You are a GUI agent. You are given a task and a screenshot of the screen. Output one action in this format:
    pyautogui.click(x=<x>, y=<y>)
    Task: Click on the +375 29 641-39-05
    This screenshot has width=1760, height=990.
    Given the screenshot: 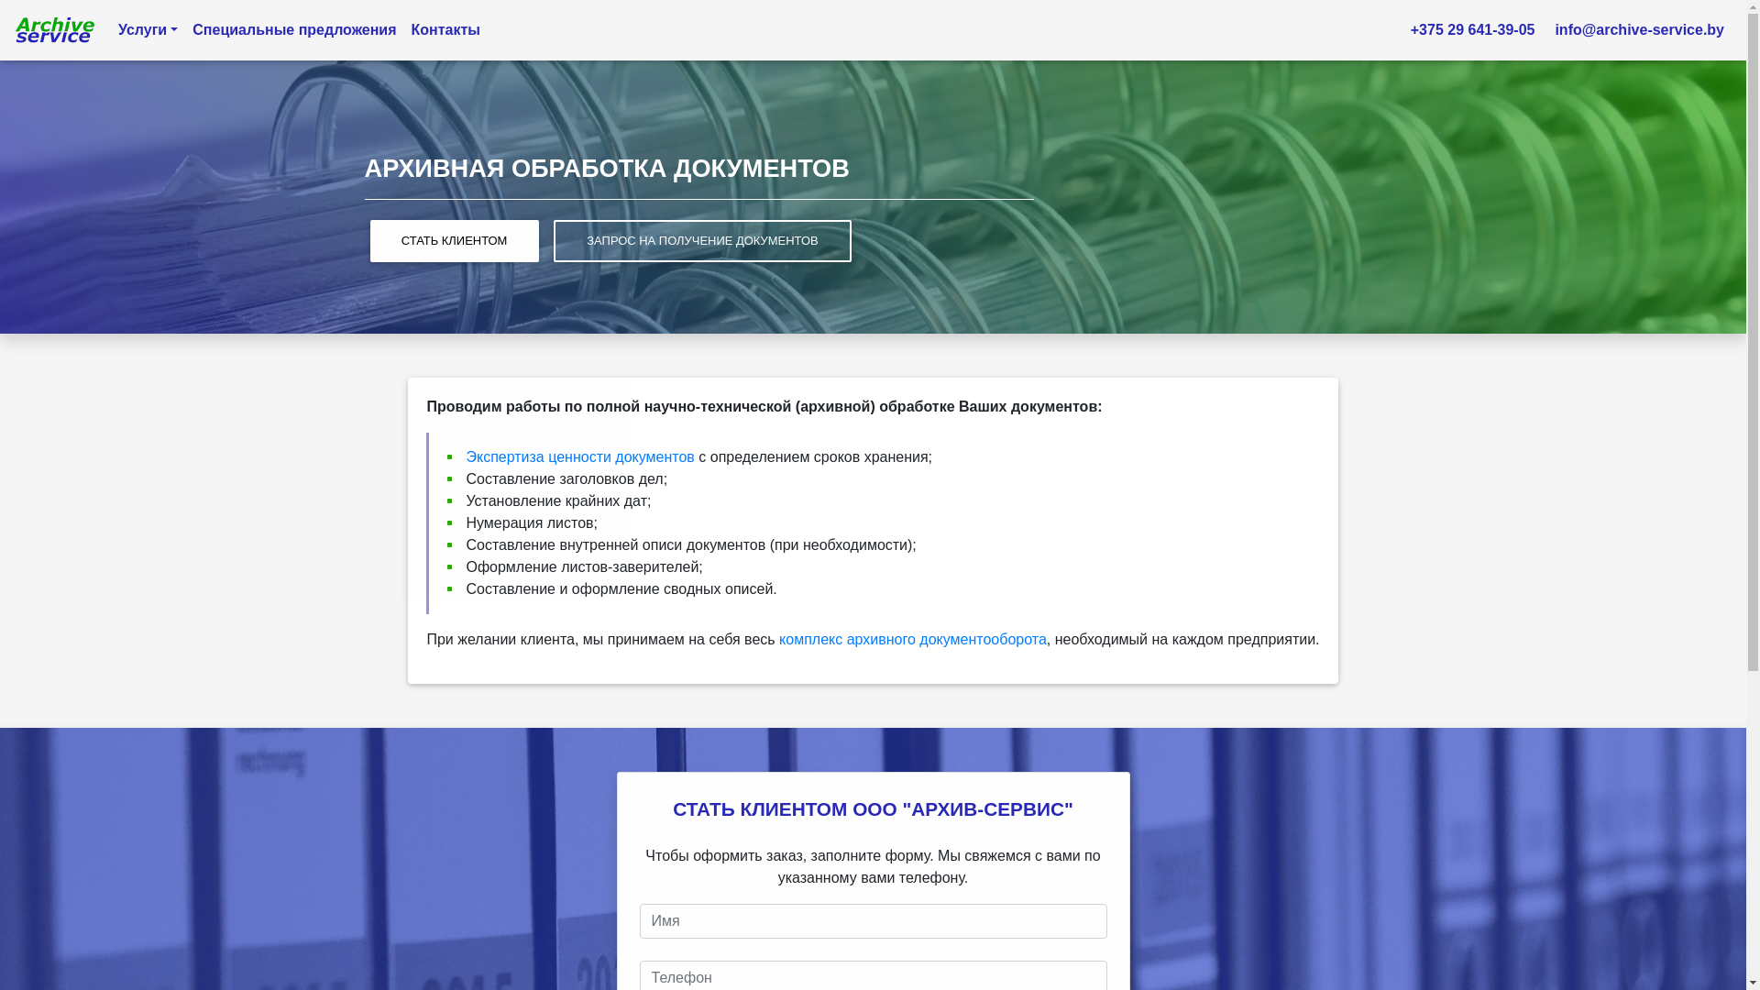 What is the action you would take?
    pyautogui.click(x=1470, y=30)
    